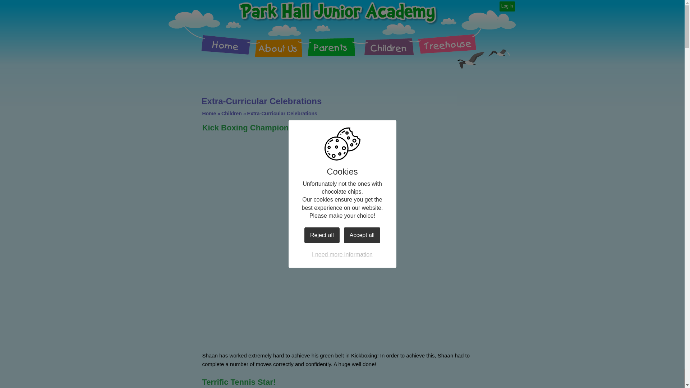 The image size is (690, 388). What do you see at coordinates (231, 114) in the screenshot?
I see `Children` at bounding box center [231, 114].